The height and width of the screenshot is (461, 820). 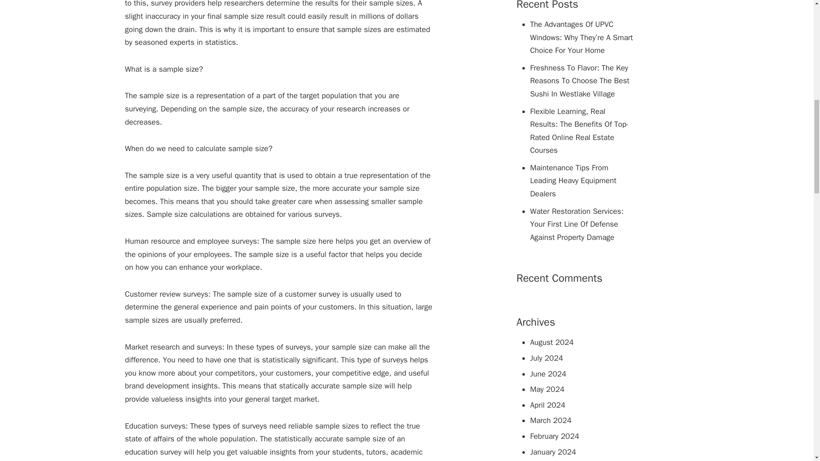 I want to click on July 2024, so click(x=546, y=358).